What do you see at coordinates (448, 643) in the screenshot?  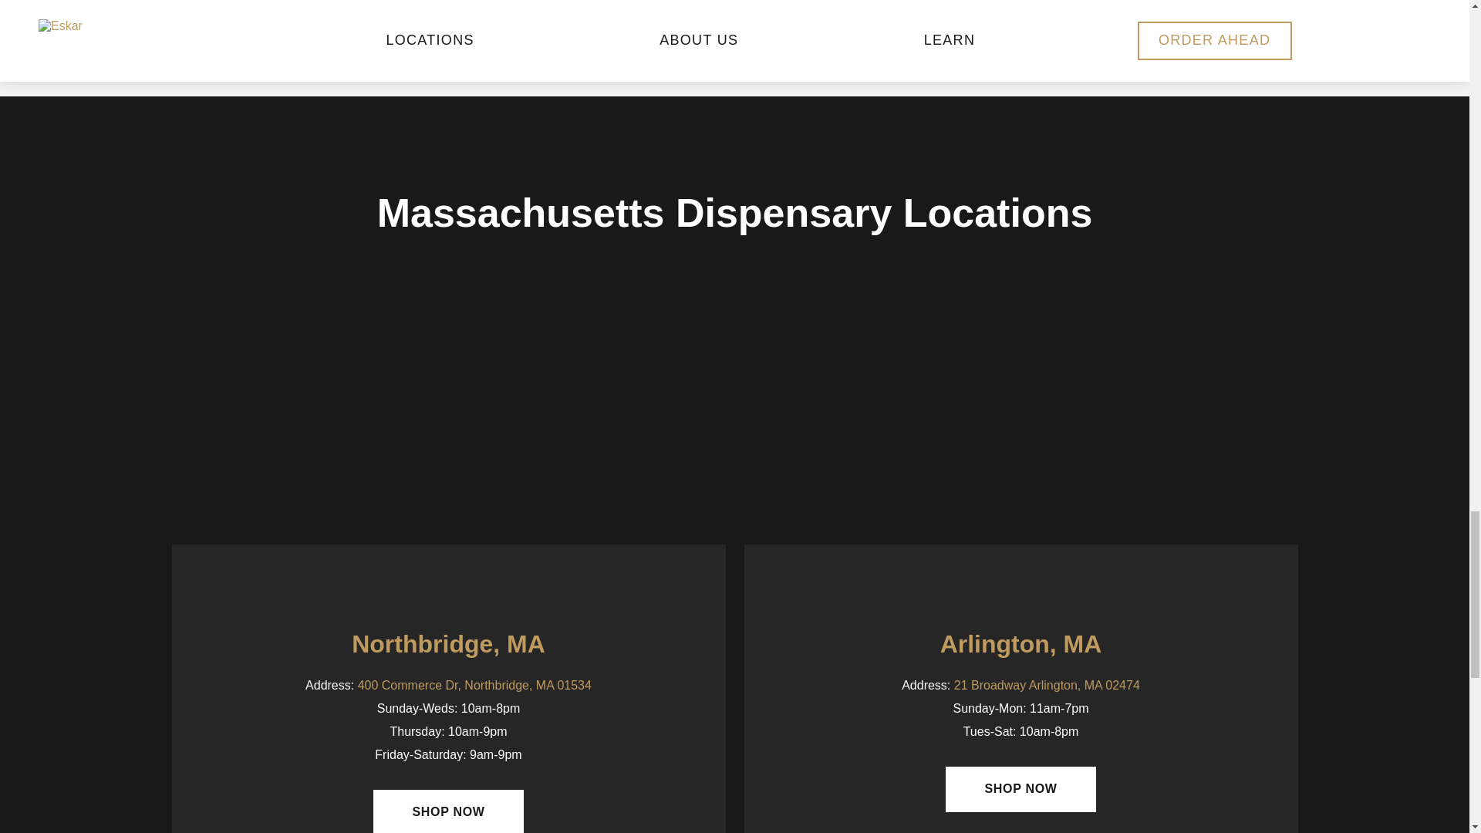 I see `Northbridge, MA` at bounding box center [448, 643].